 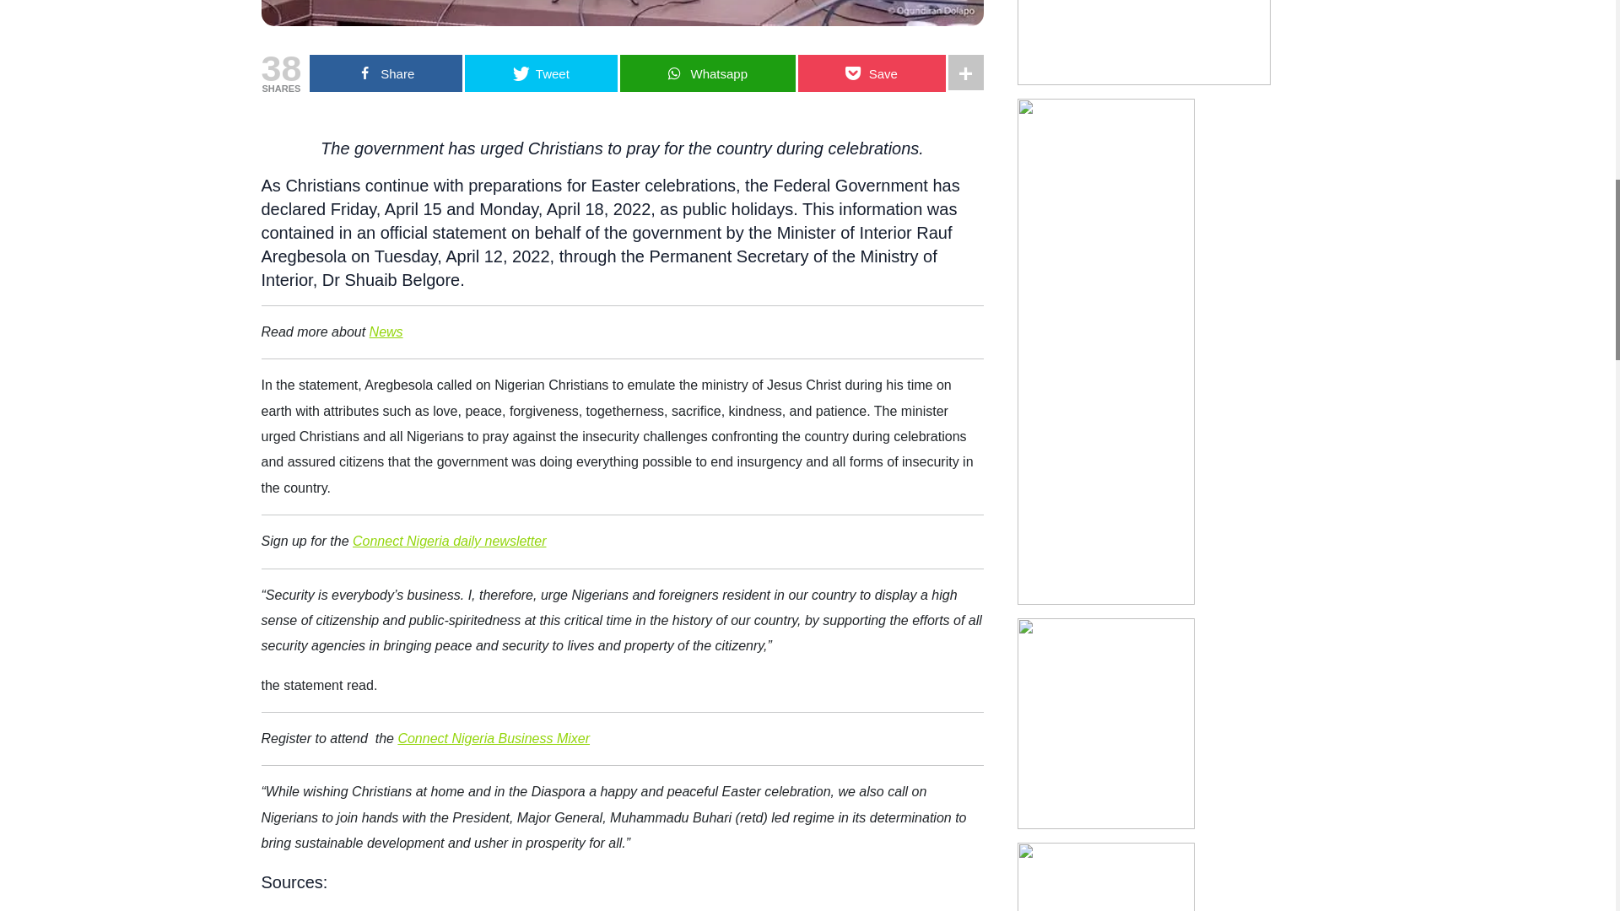 What do you see at coordinates (541, 73) in the screenshot?
I see `Tweet` at bounding box center [541, 73].